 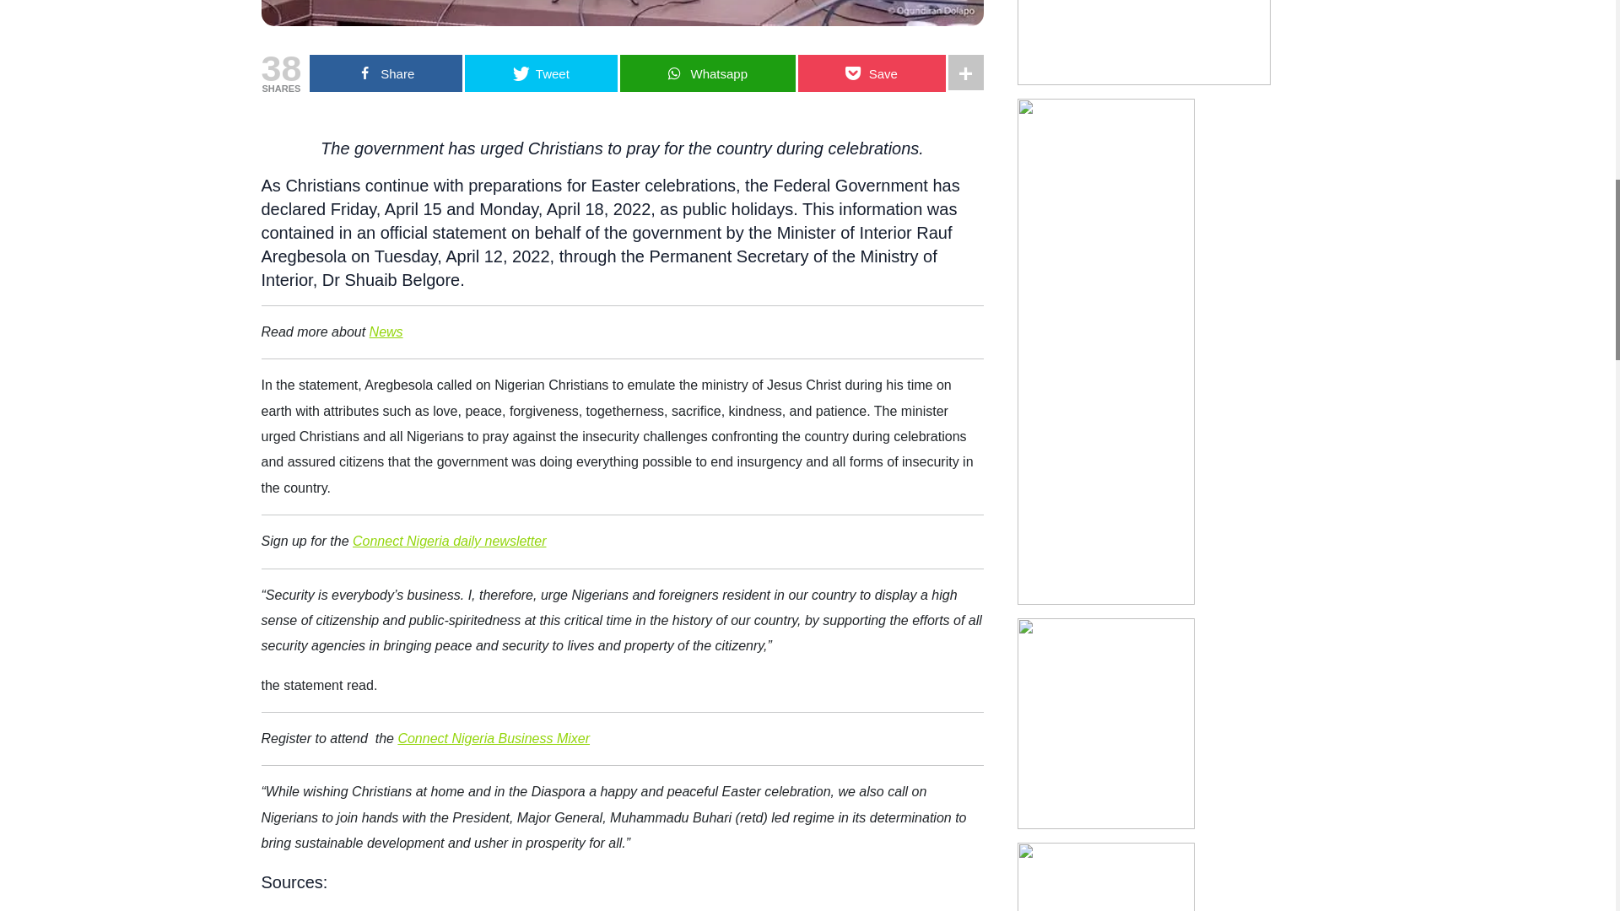 What do you see at coordinates (541, 73) in the screenshot?
I see `Tweet` at bounding box center [541, 73].